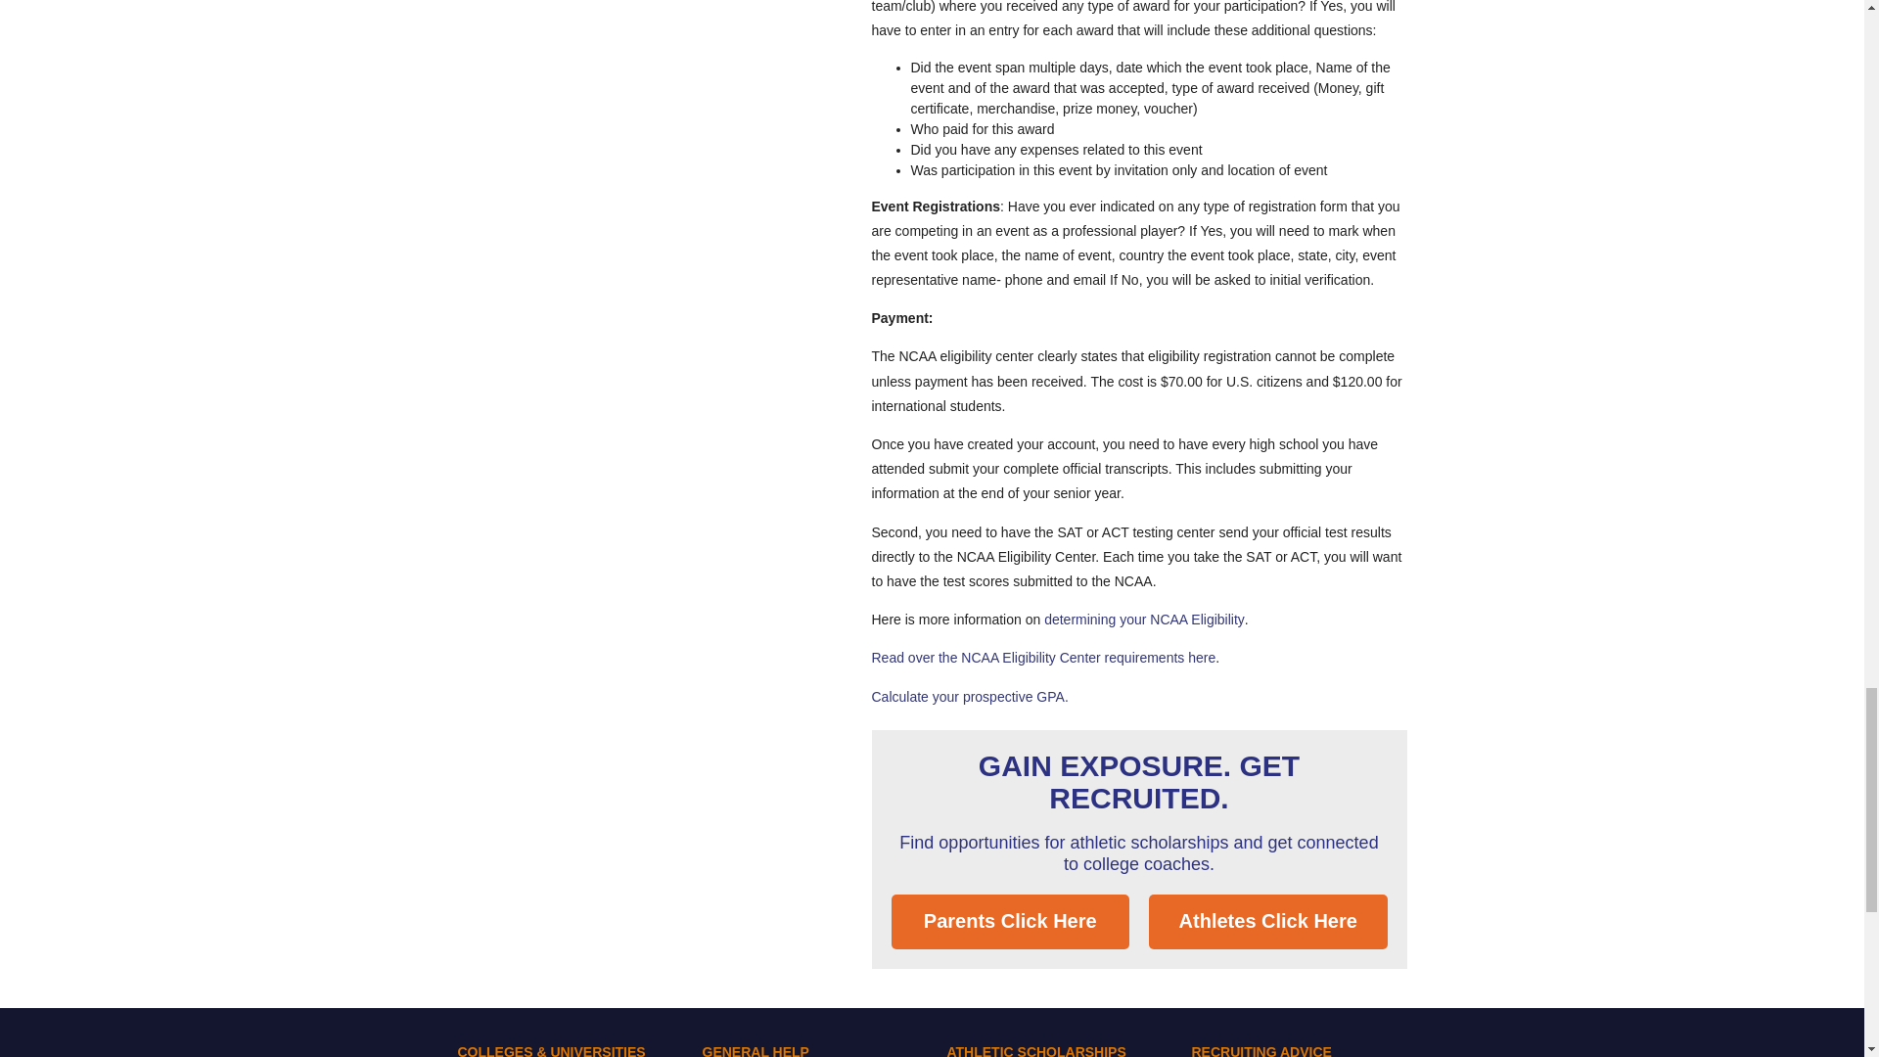  Describe the element at coordinates (1043, 658) in the screenshot. I see `Read over the NCAA Eligibility Center requirements here` at that location.